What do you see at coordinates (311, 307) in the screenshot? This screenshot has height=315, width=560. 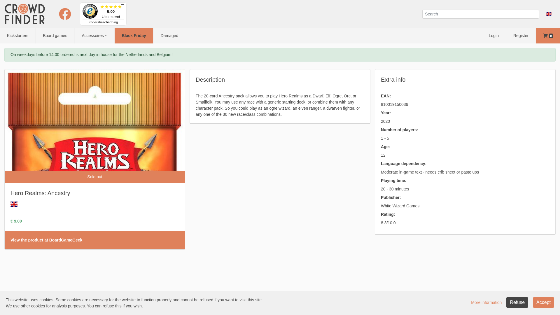 I see `Privacy statement` at bounding box center [311, 307].